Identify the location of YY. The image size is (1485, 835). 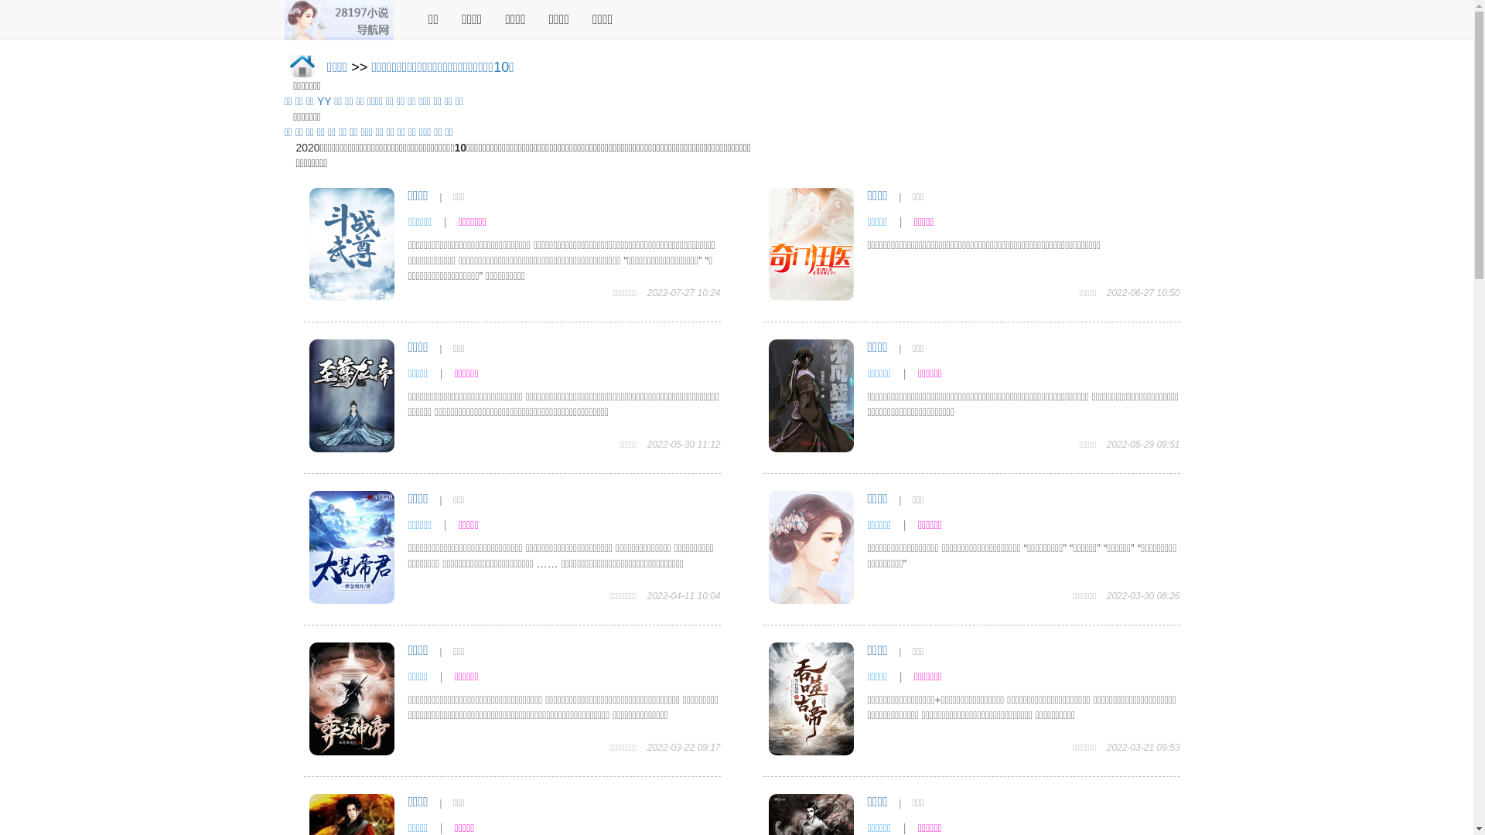
(324, 101).